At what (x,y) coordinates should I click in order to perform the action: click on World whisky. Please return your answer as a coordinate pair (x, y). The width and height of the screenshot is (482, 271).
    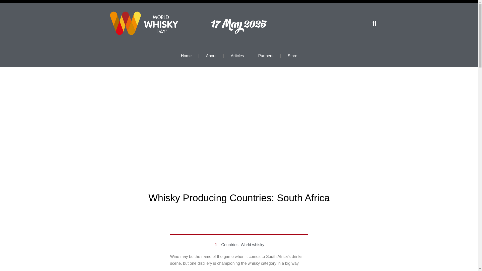
    Looking at the image, I should click on (252, 244).